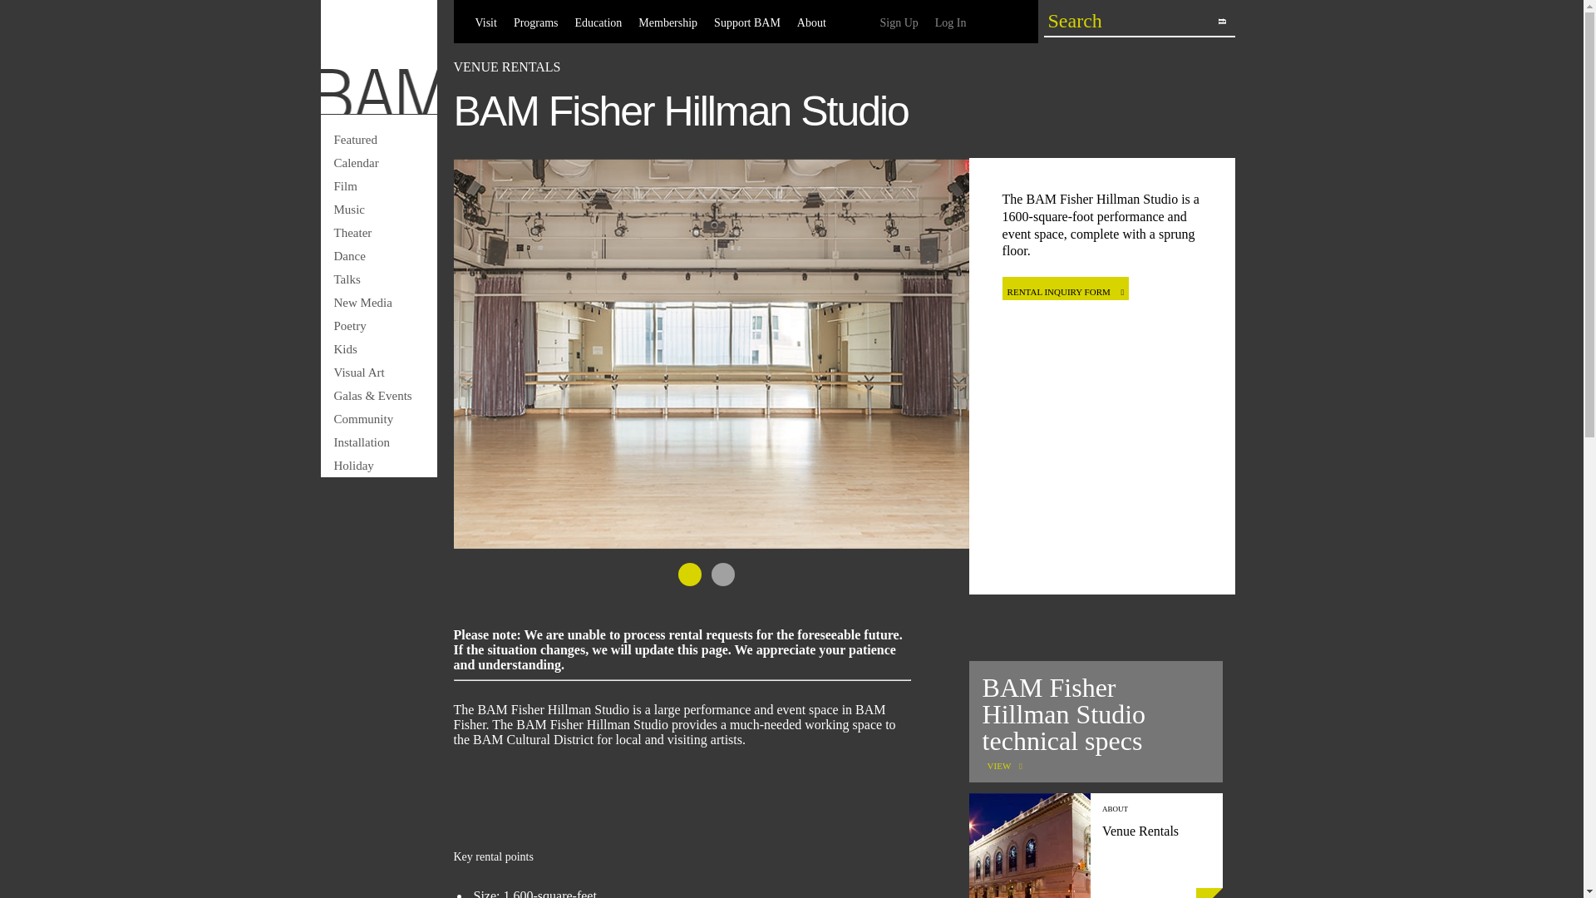  What do you see at coordinates (1130, 20) in the screenshot?
I see `Search` at bounding box center [1130, 20].